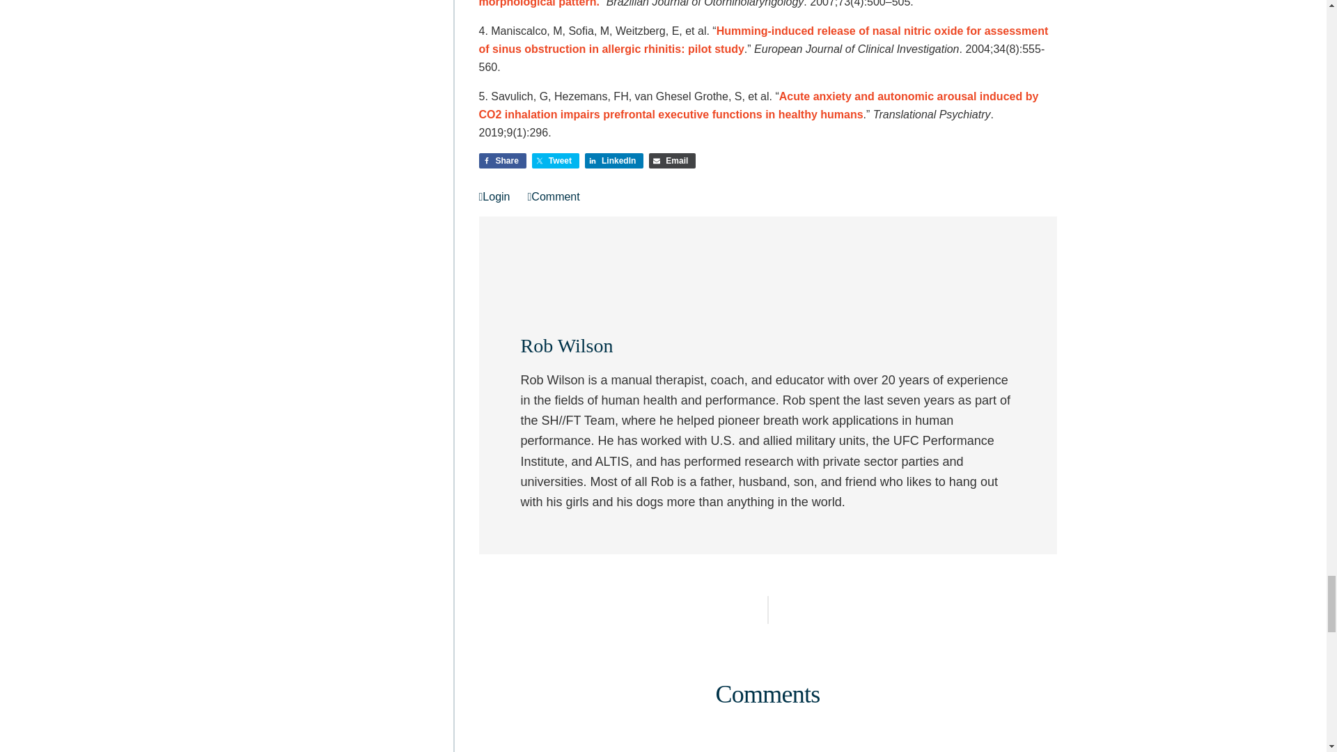  What do you see at coordinates (503, 160) in the screenshot?
I see `Share on Facebook` at bounding box center [503, 160].